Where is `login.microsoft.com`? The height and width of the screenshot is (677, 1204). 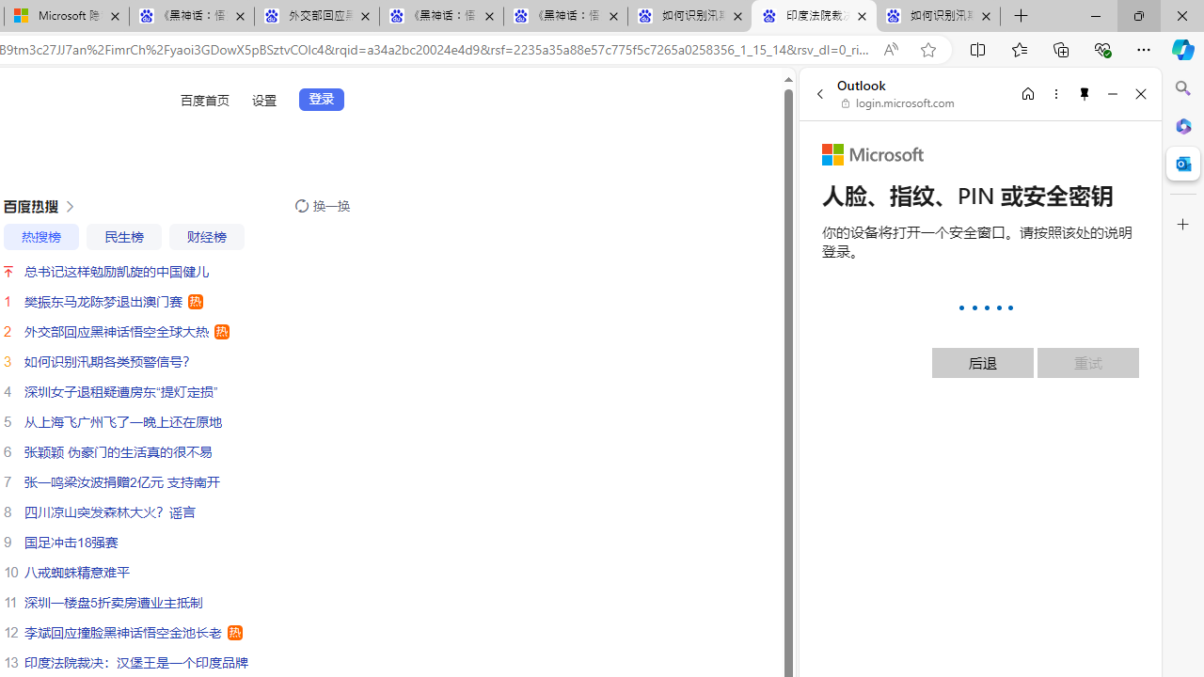
login.microsoft.com is located at coordinates (898, 103).